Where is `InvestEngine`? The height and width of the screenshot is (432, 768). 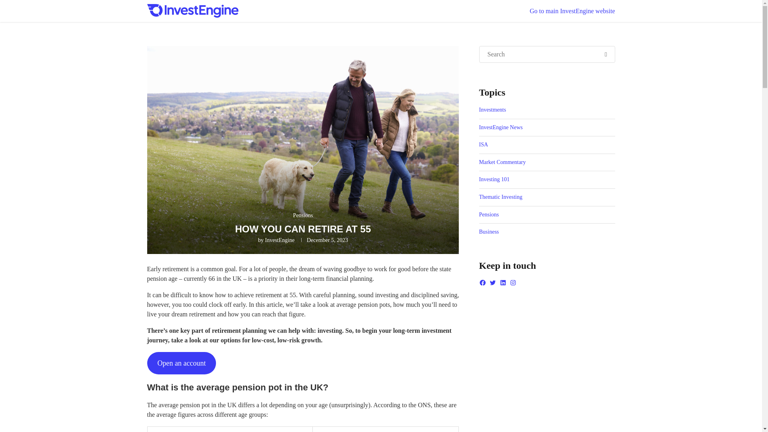
InvestEngine is located at coordinates (280, 240).